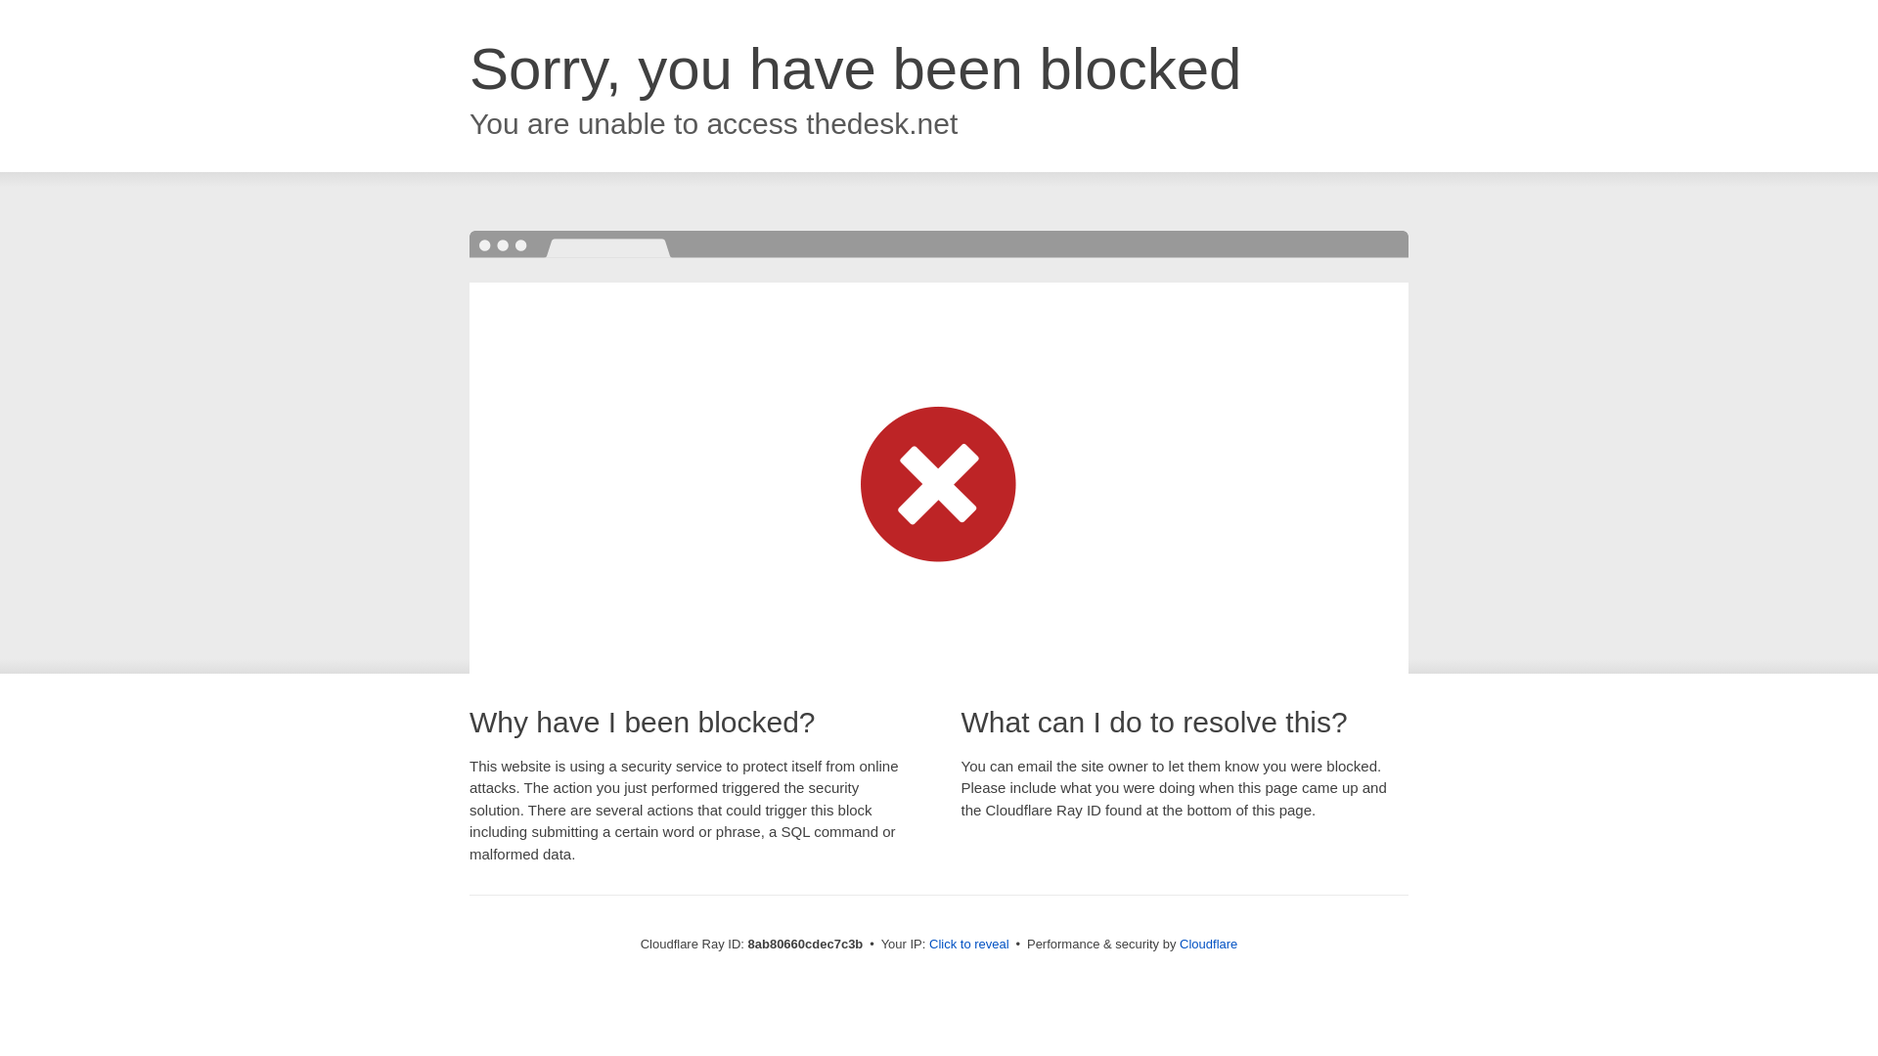  Describe the element at coordinates (1208, 944) in the screenshot. I see `Cloudflare` at that location.